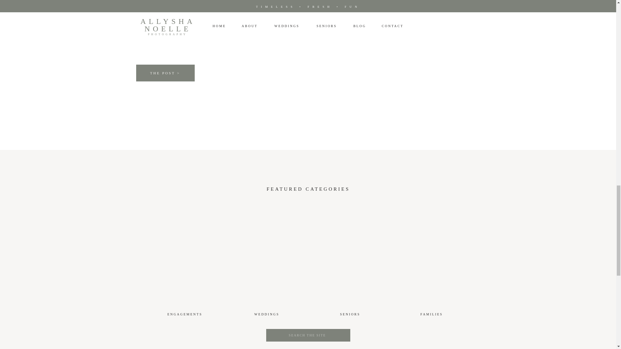 This screenshot has width=621, height=349. I want to click on WEDDINGS, so click(267, 314).